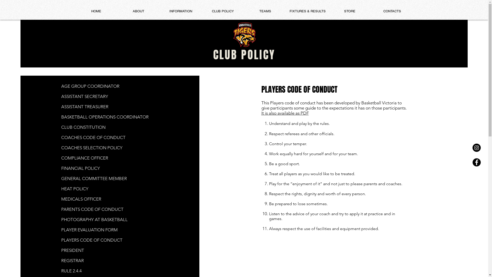 The width and height of the screenshot is (492, 277). Describe the element at coordinates (92, 240) in the screenshot. I see `PLAYERS CODE OF CONDUCT` at that location.